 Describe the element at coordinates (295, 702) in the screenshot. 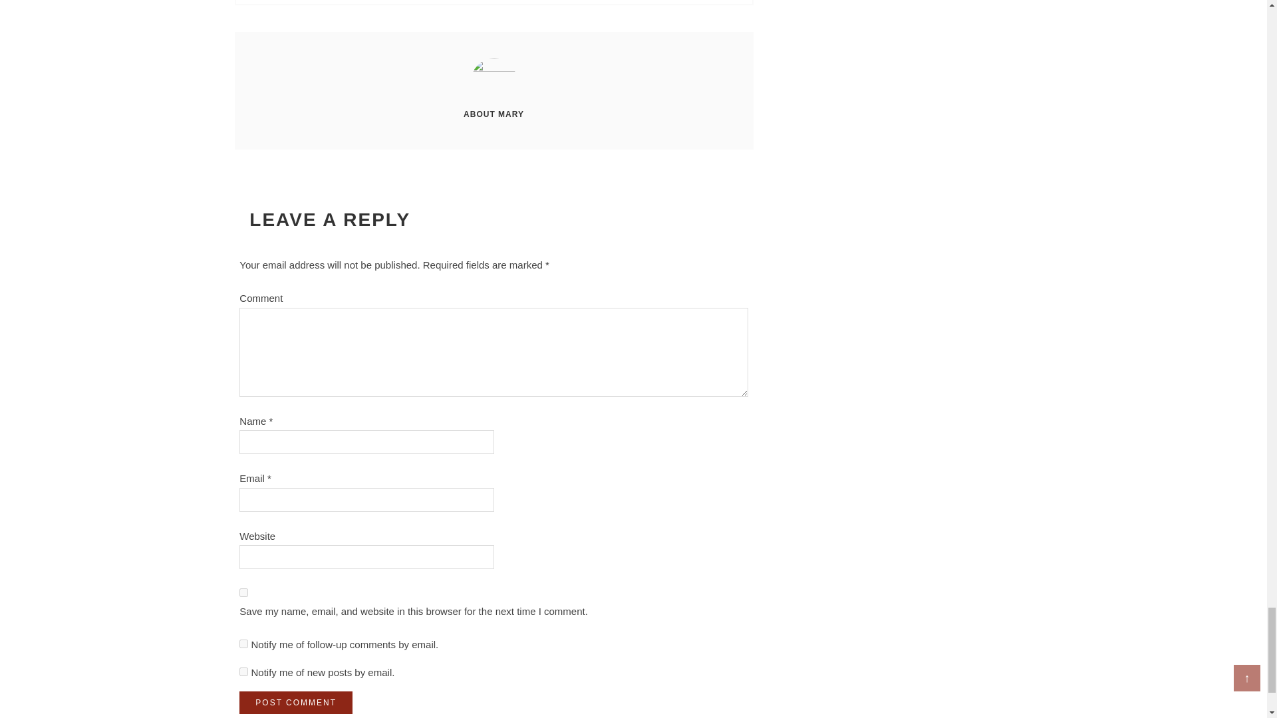

I see `Post Comment` at that location.